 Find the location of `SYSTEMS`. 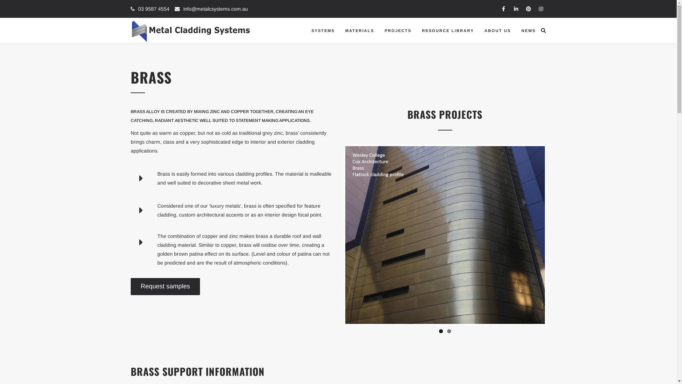

SYSTEMS is located at coordinates (323, 31).